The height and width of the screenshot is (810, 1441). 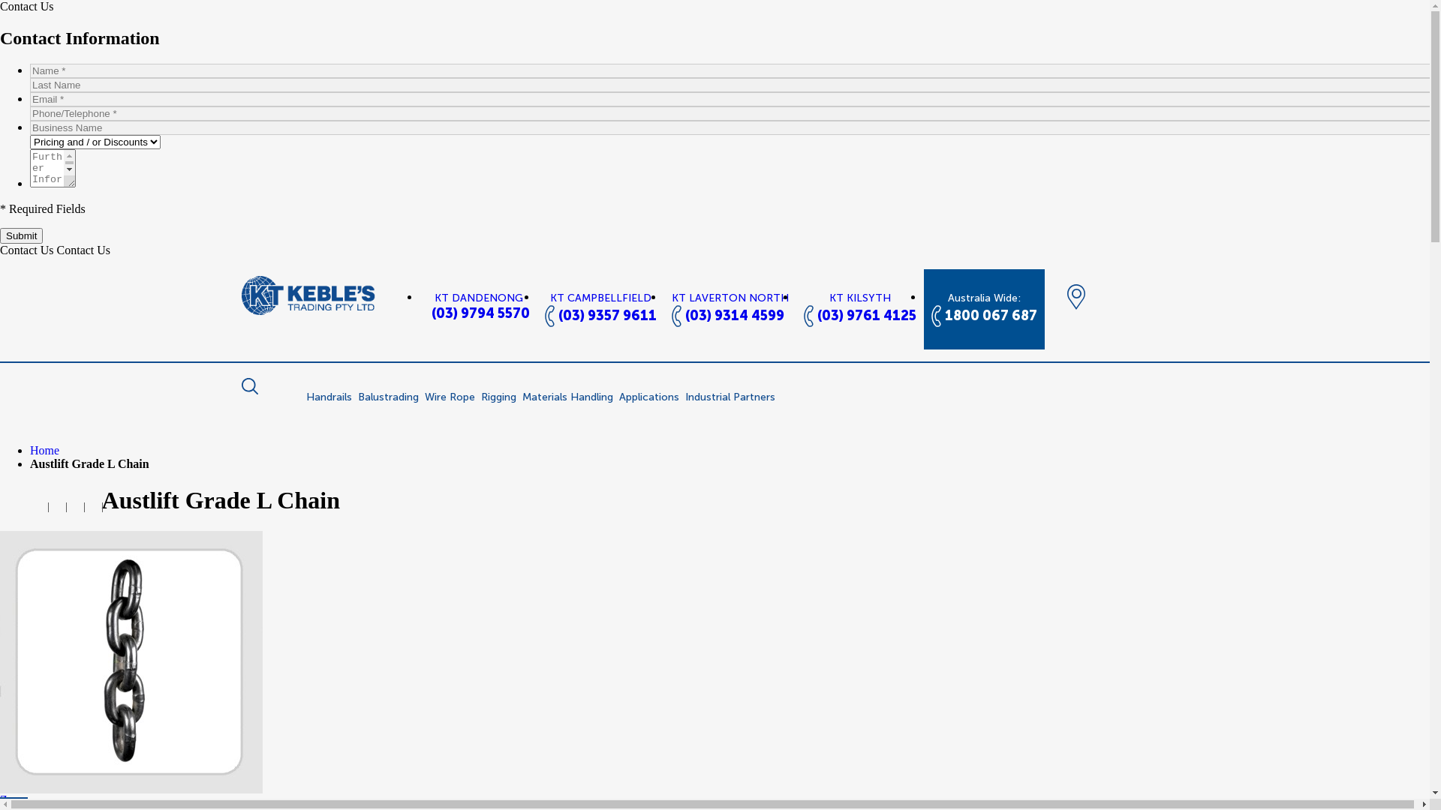 I want to click on Handrails, so click(x=329, y=397).